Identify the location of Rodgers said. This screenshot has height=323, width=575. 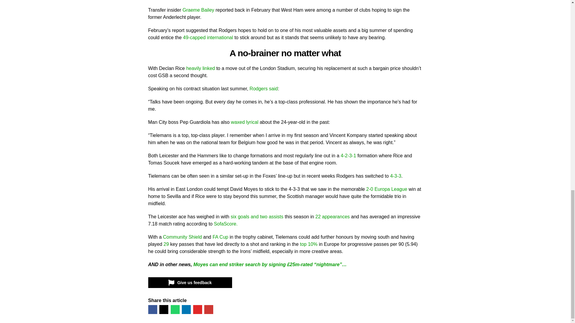
(264, 89).